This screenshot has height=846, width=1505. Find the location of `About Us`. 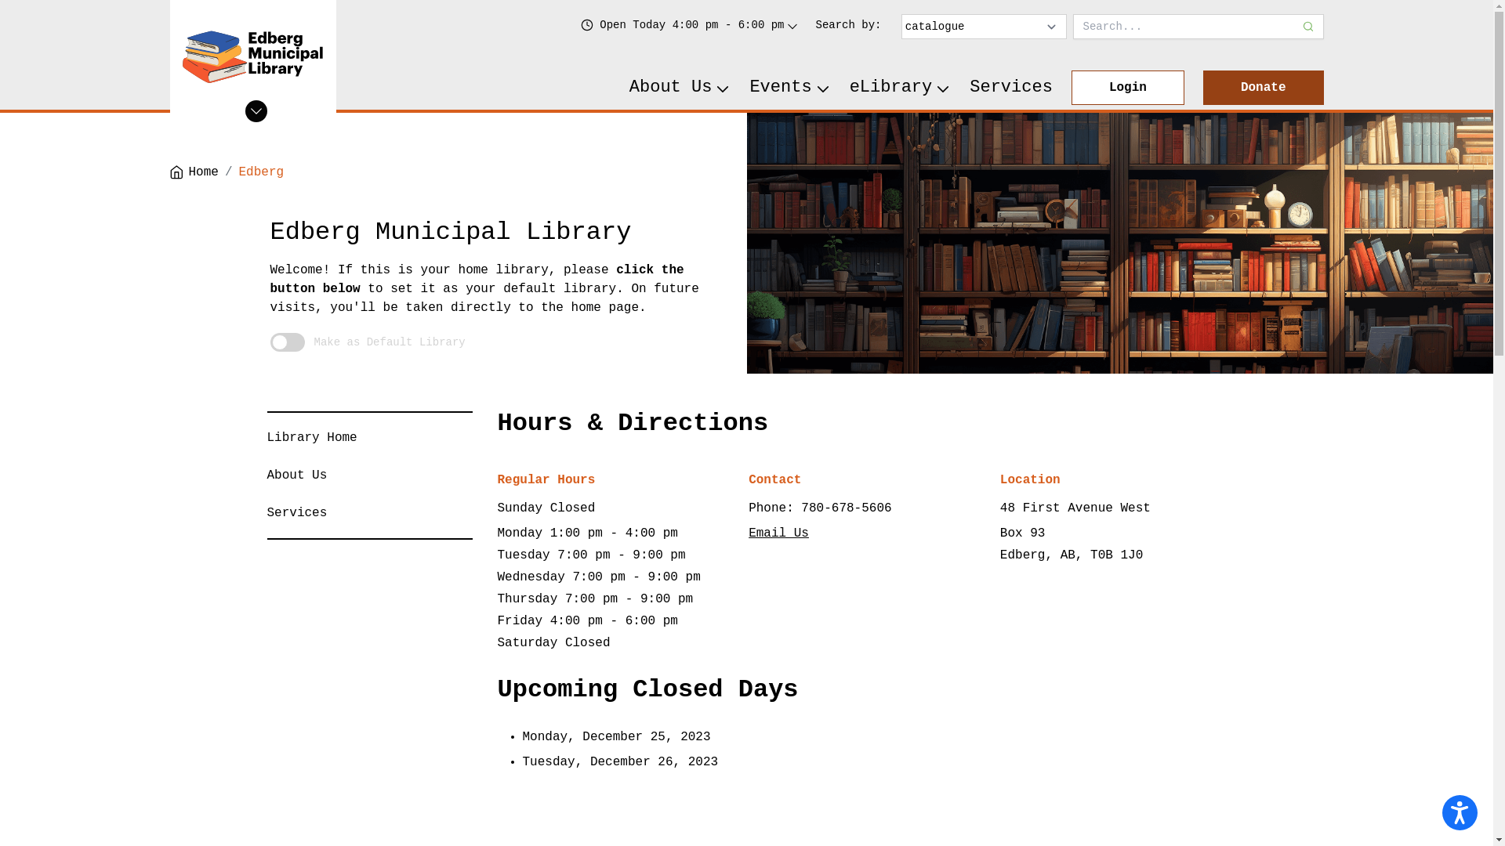

About Us is located at coordinates (680, 88).